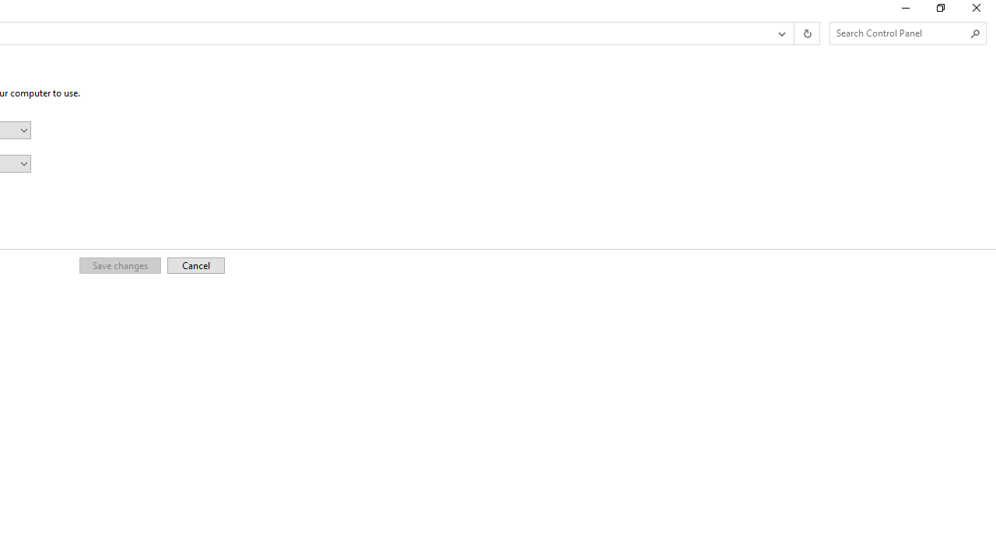  Describe the element at coordinates (806, 33) in the screenshot. I see `Refresh "Edit Plan Settings" (F5)` at that location.